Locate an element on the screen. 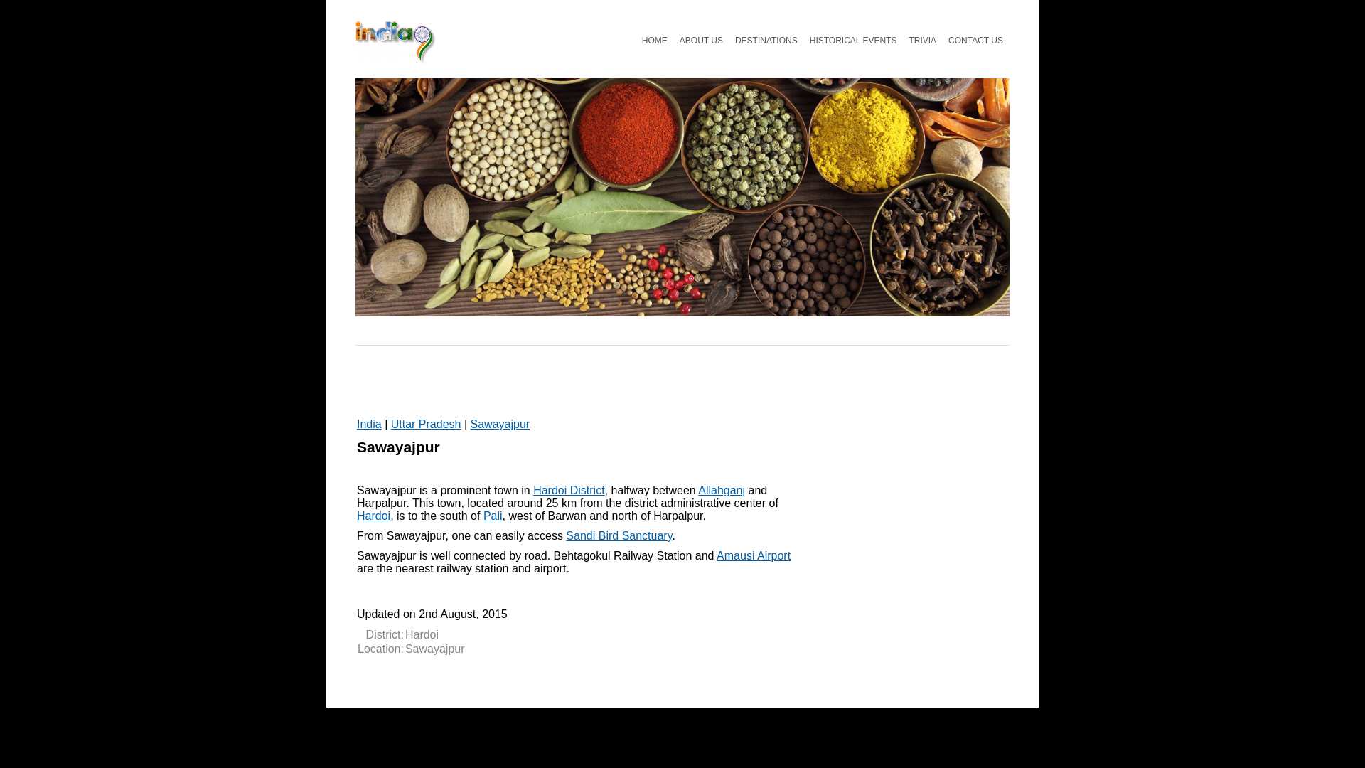  CONTACT US is located at coordinates (975, 40).